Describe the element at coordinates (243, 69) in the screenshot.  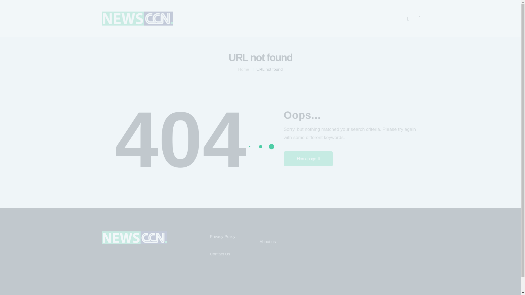
I see `Home` at that location.